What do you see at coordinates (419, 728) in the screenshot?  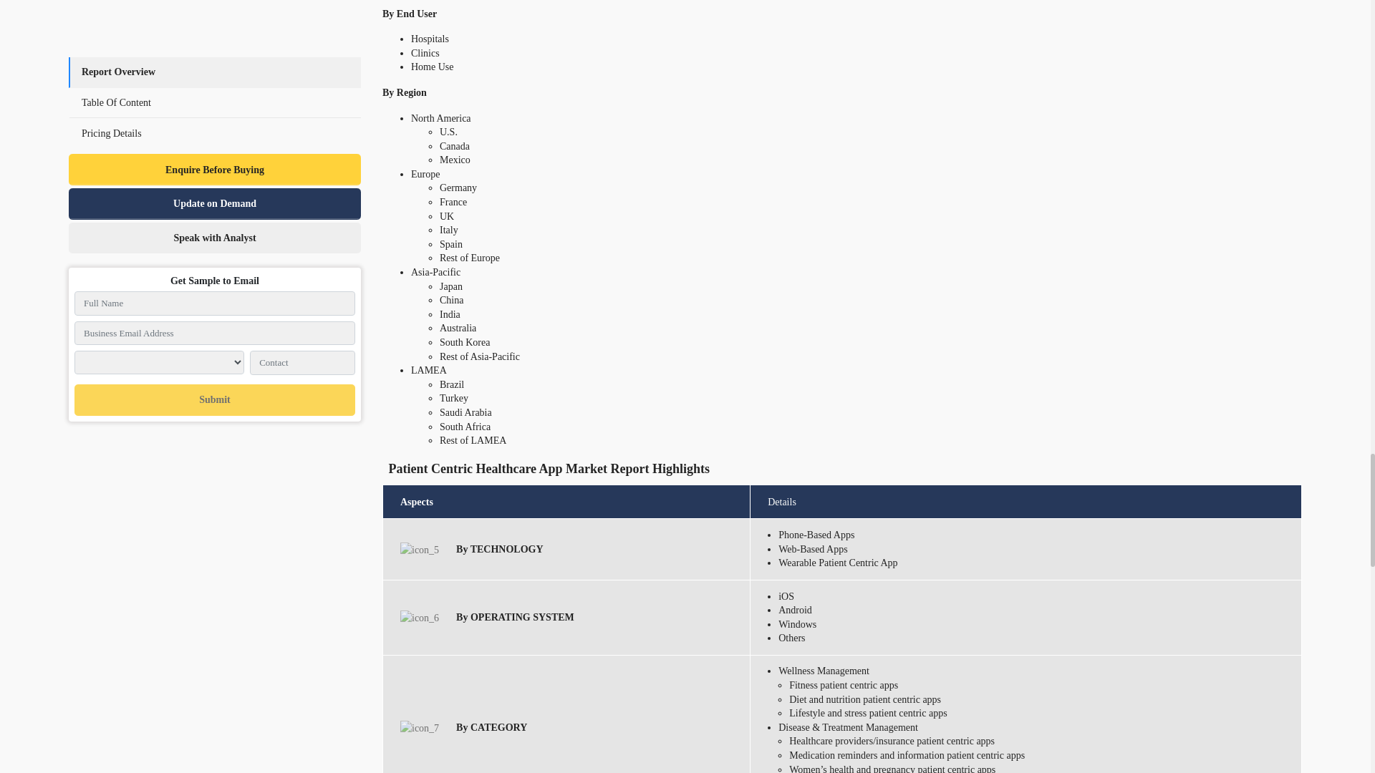 I see `Patient Centric Healthcare App Market By CATEGORY` at bounding box center [419, 728].